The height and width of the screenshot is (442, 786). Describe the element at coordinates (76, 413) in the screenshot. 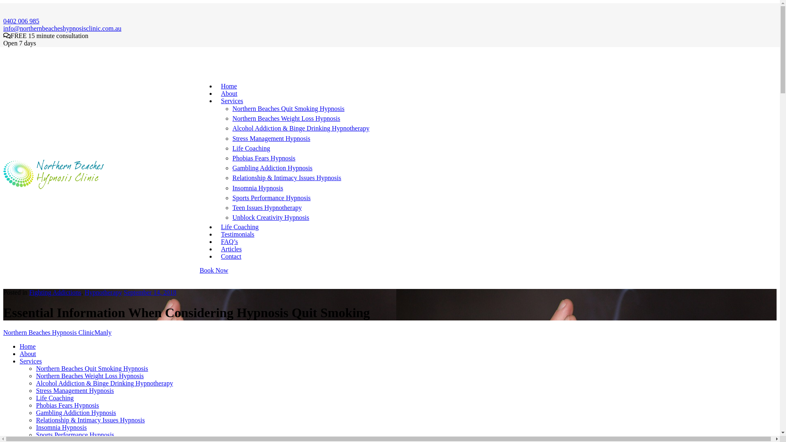

I see `Gambling Addiction Hypnosis` at that location.